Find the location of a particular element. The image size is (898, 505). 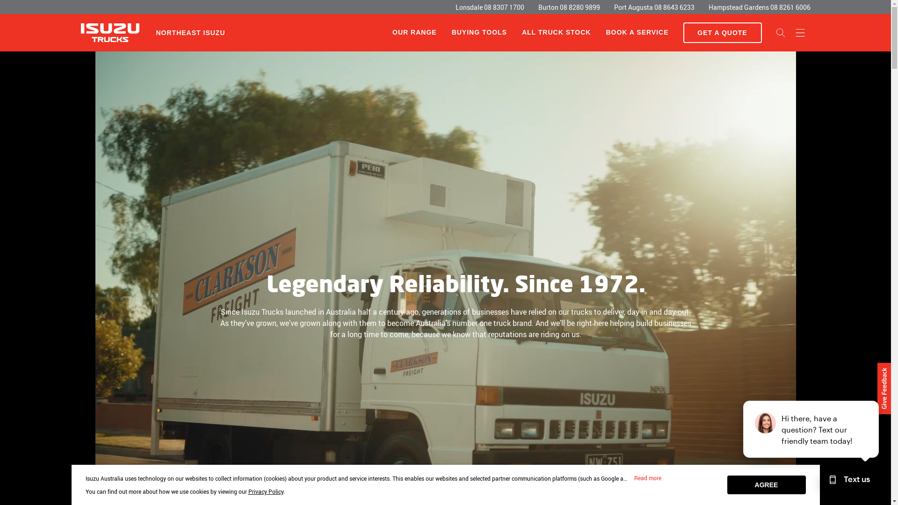

OUR RANGE is located at coordinates (414, 32).